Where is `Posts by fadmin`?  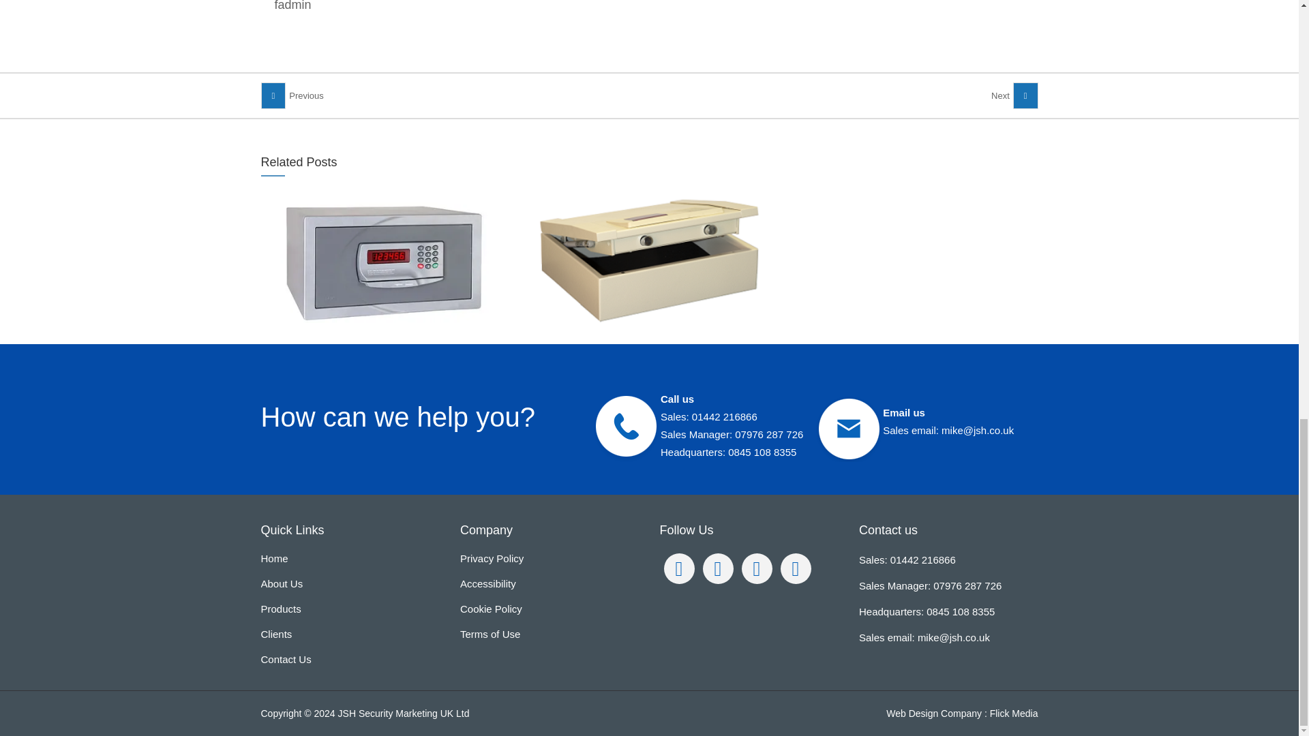
Posts by fadmin is located at coordinates (292, 5).